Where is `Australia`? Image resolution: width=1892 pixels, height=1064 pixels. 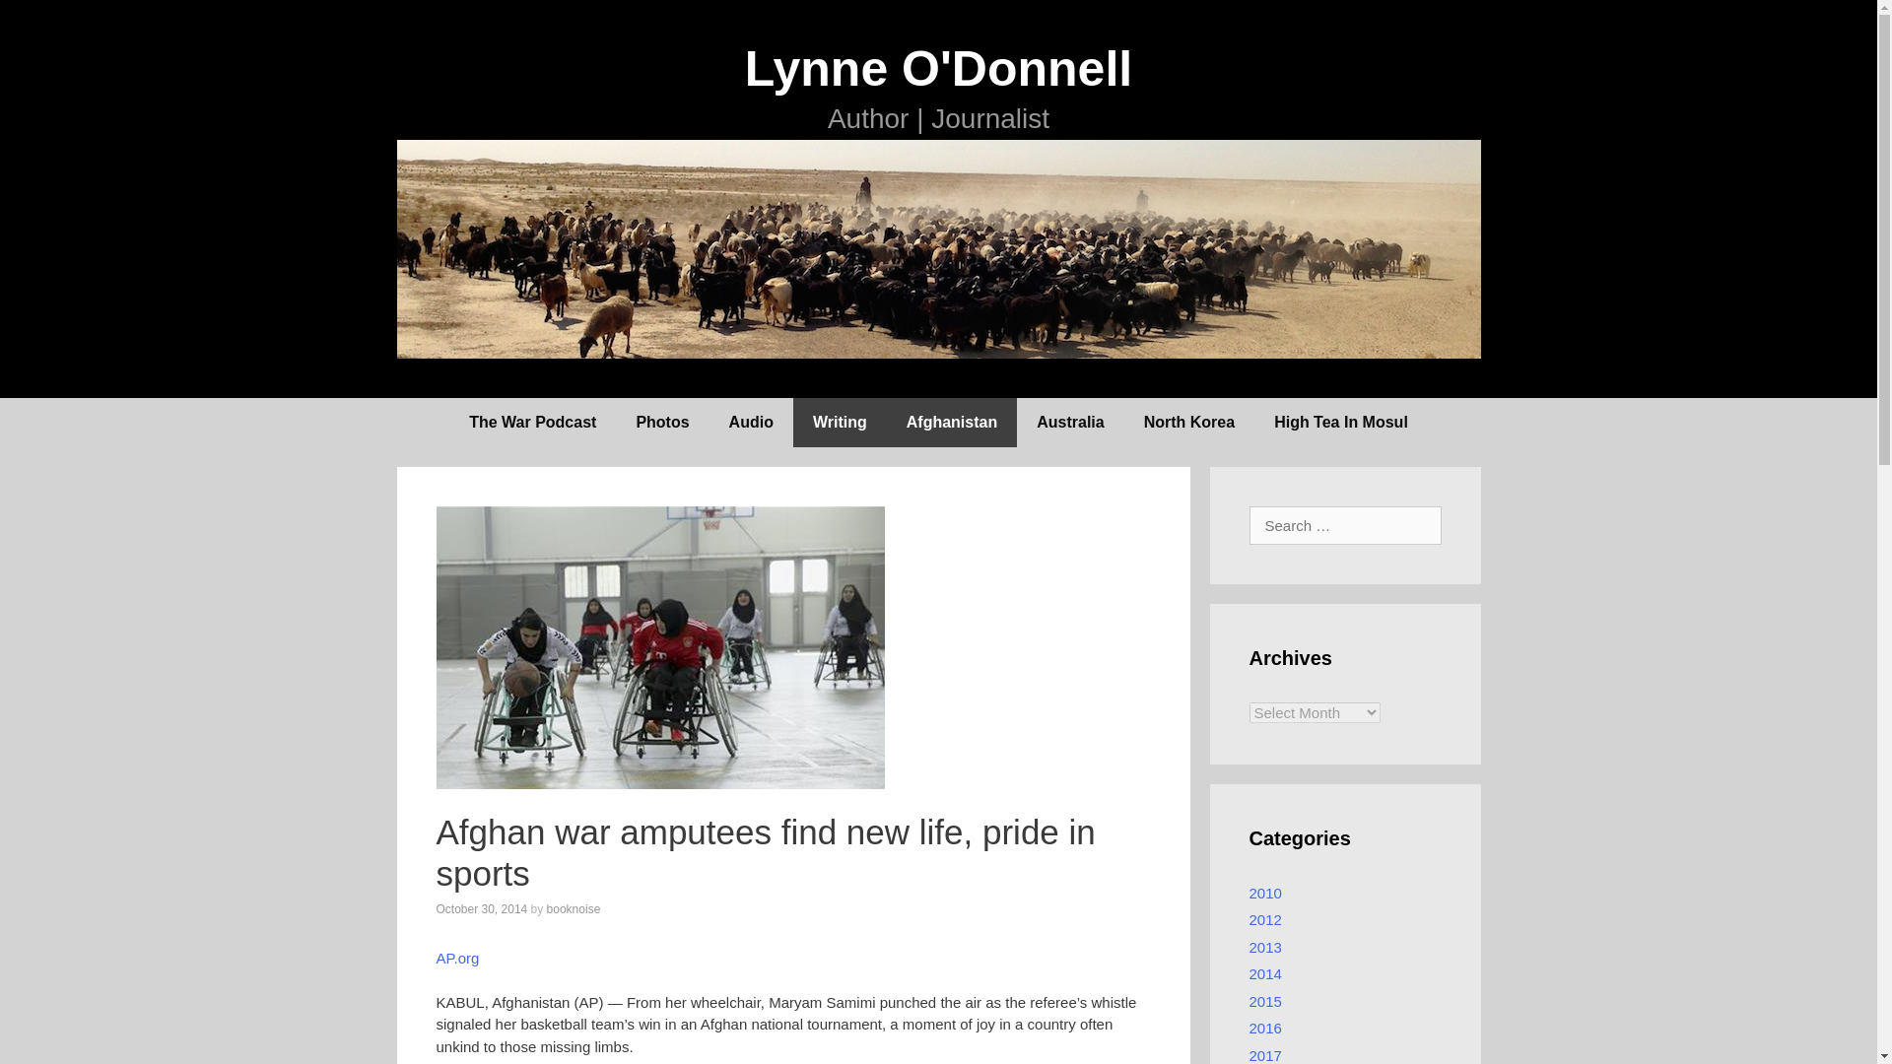 Australia is located at coordinates (1070, 422).